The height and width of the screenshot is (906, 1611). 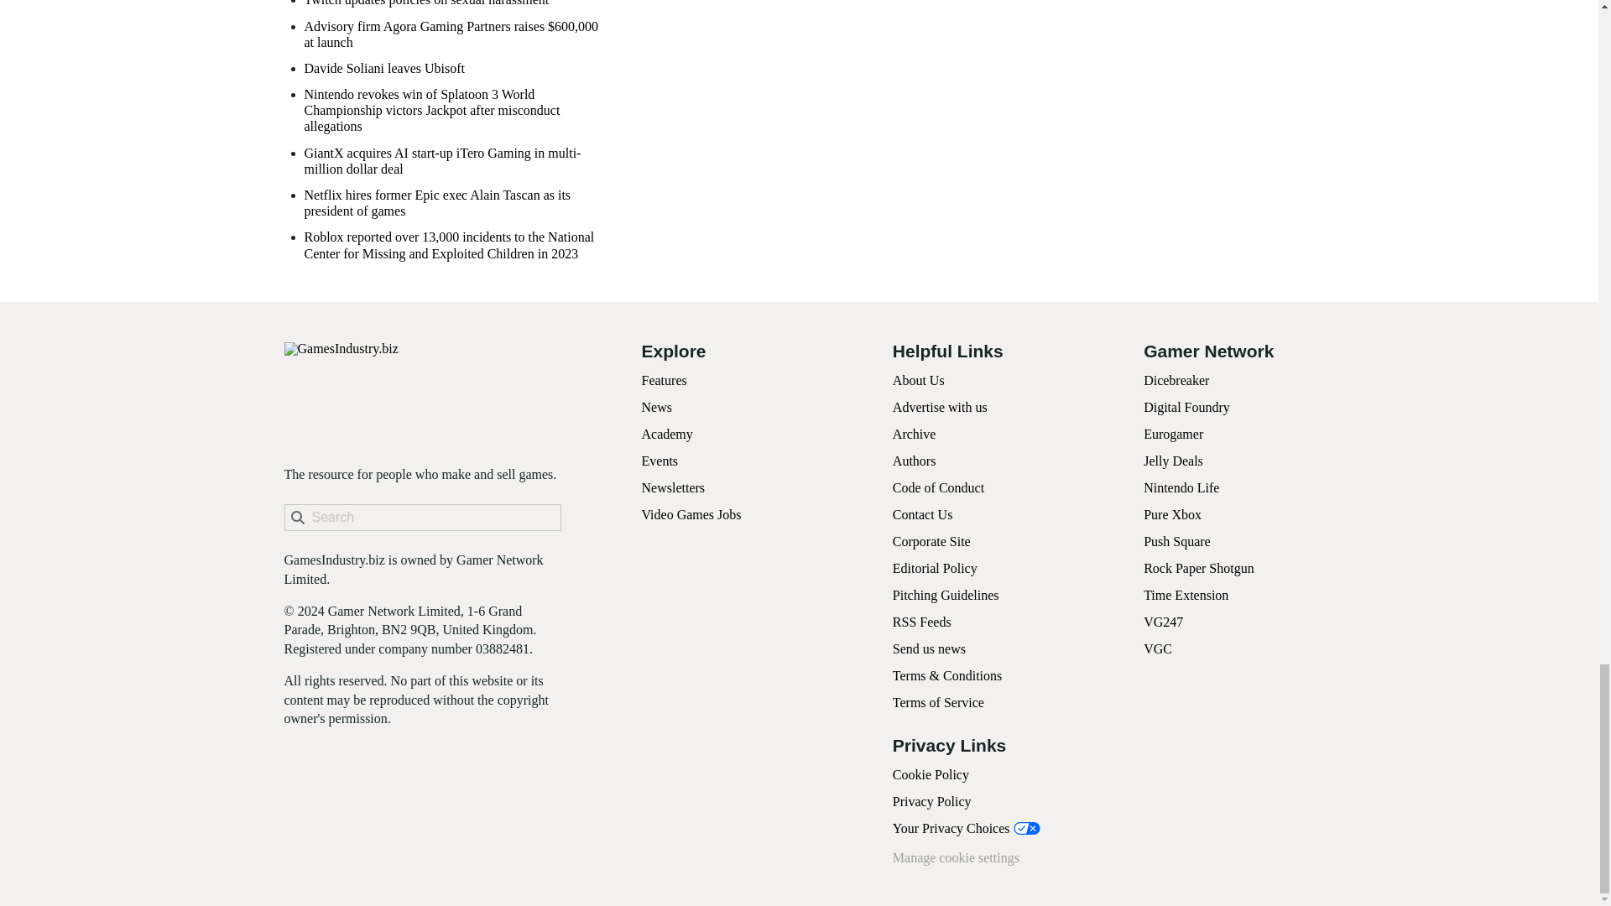 I want to click on News, so click(x=656, y=407).